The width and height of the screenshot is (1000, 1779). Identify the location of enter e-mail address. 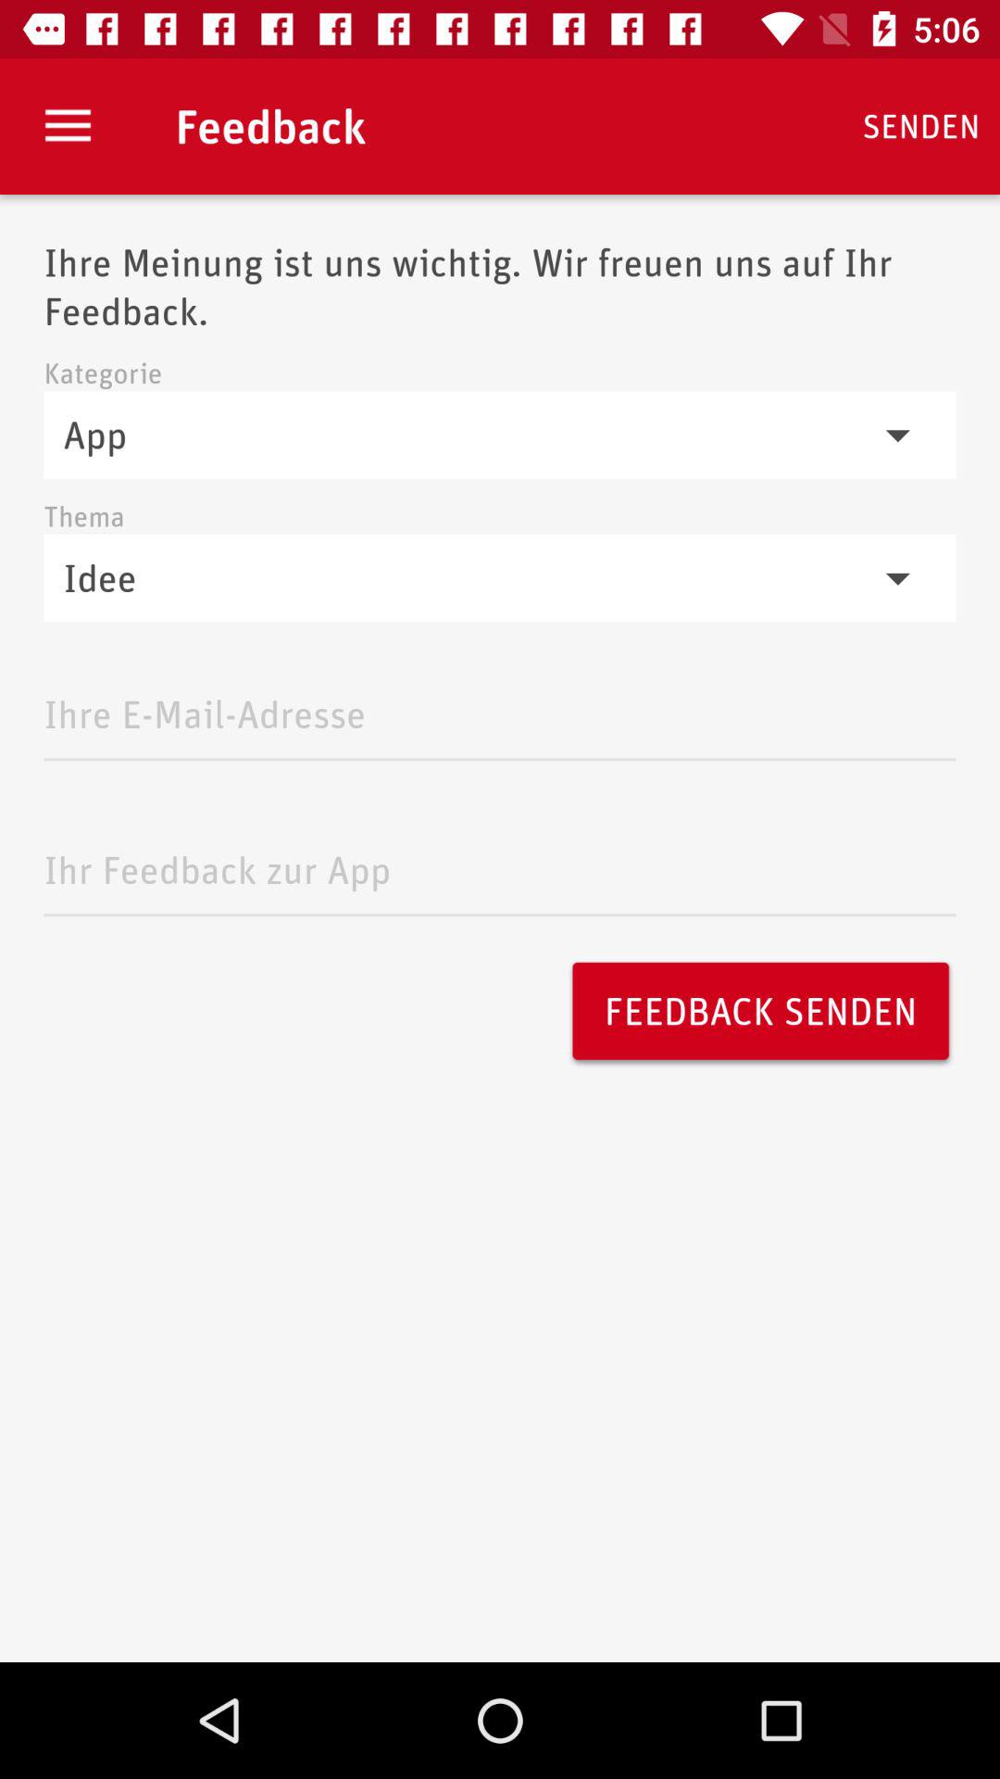
(500, 710).